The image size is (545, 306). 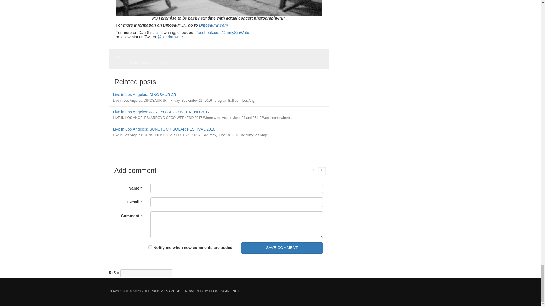 What do you see at coordinates (161, 112) in the screenshot?
I see `Live in Los Angeles: ARROYO SECO WEEKEND 2017` at bounding box center [161, 112].